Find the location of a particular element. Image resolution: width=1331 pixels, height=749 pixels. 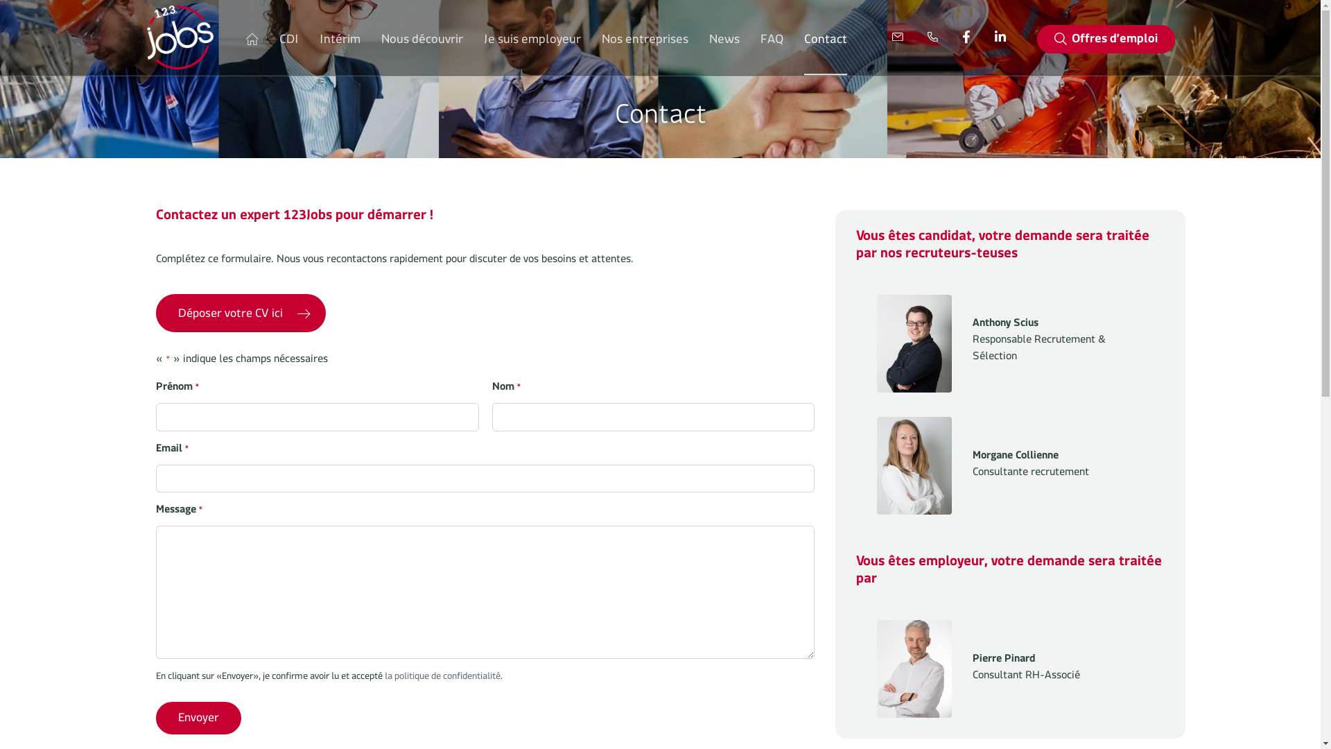

FAQ is located at coordinates (772, 42).